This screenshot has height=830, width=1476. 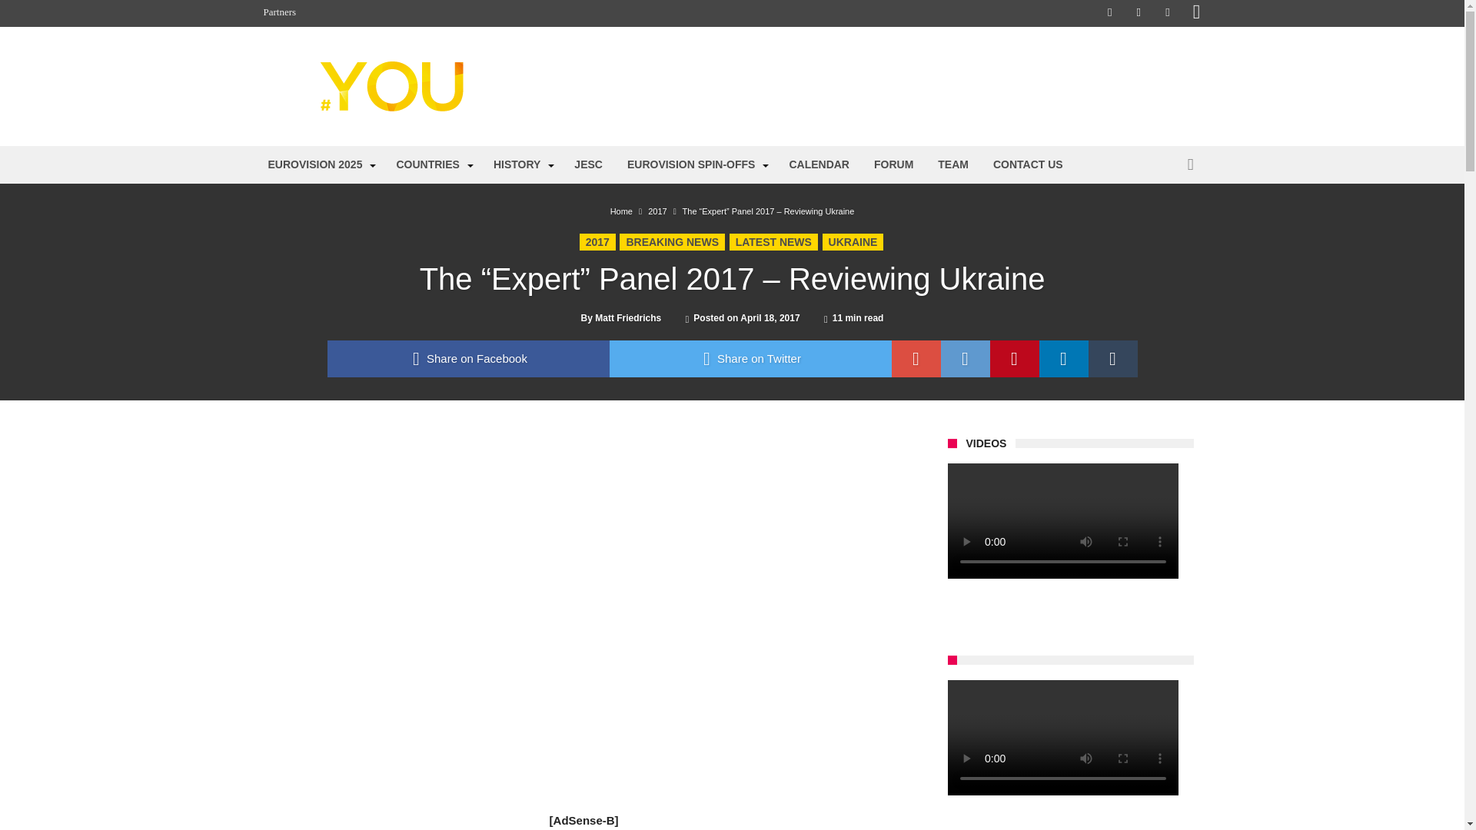 What do you see at coordinates (750, 358) in the screenshot?
I see `twitter` at bounding box center [750, 358].